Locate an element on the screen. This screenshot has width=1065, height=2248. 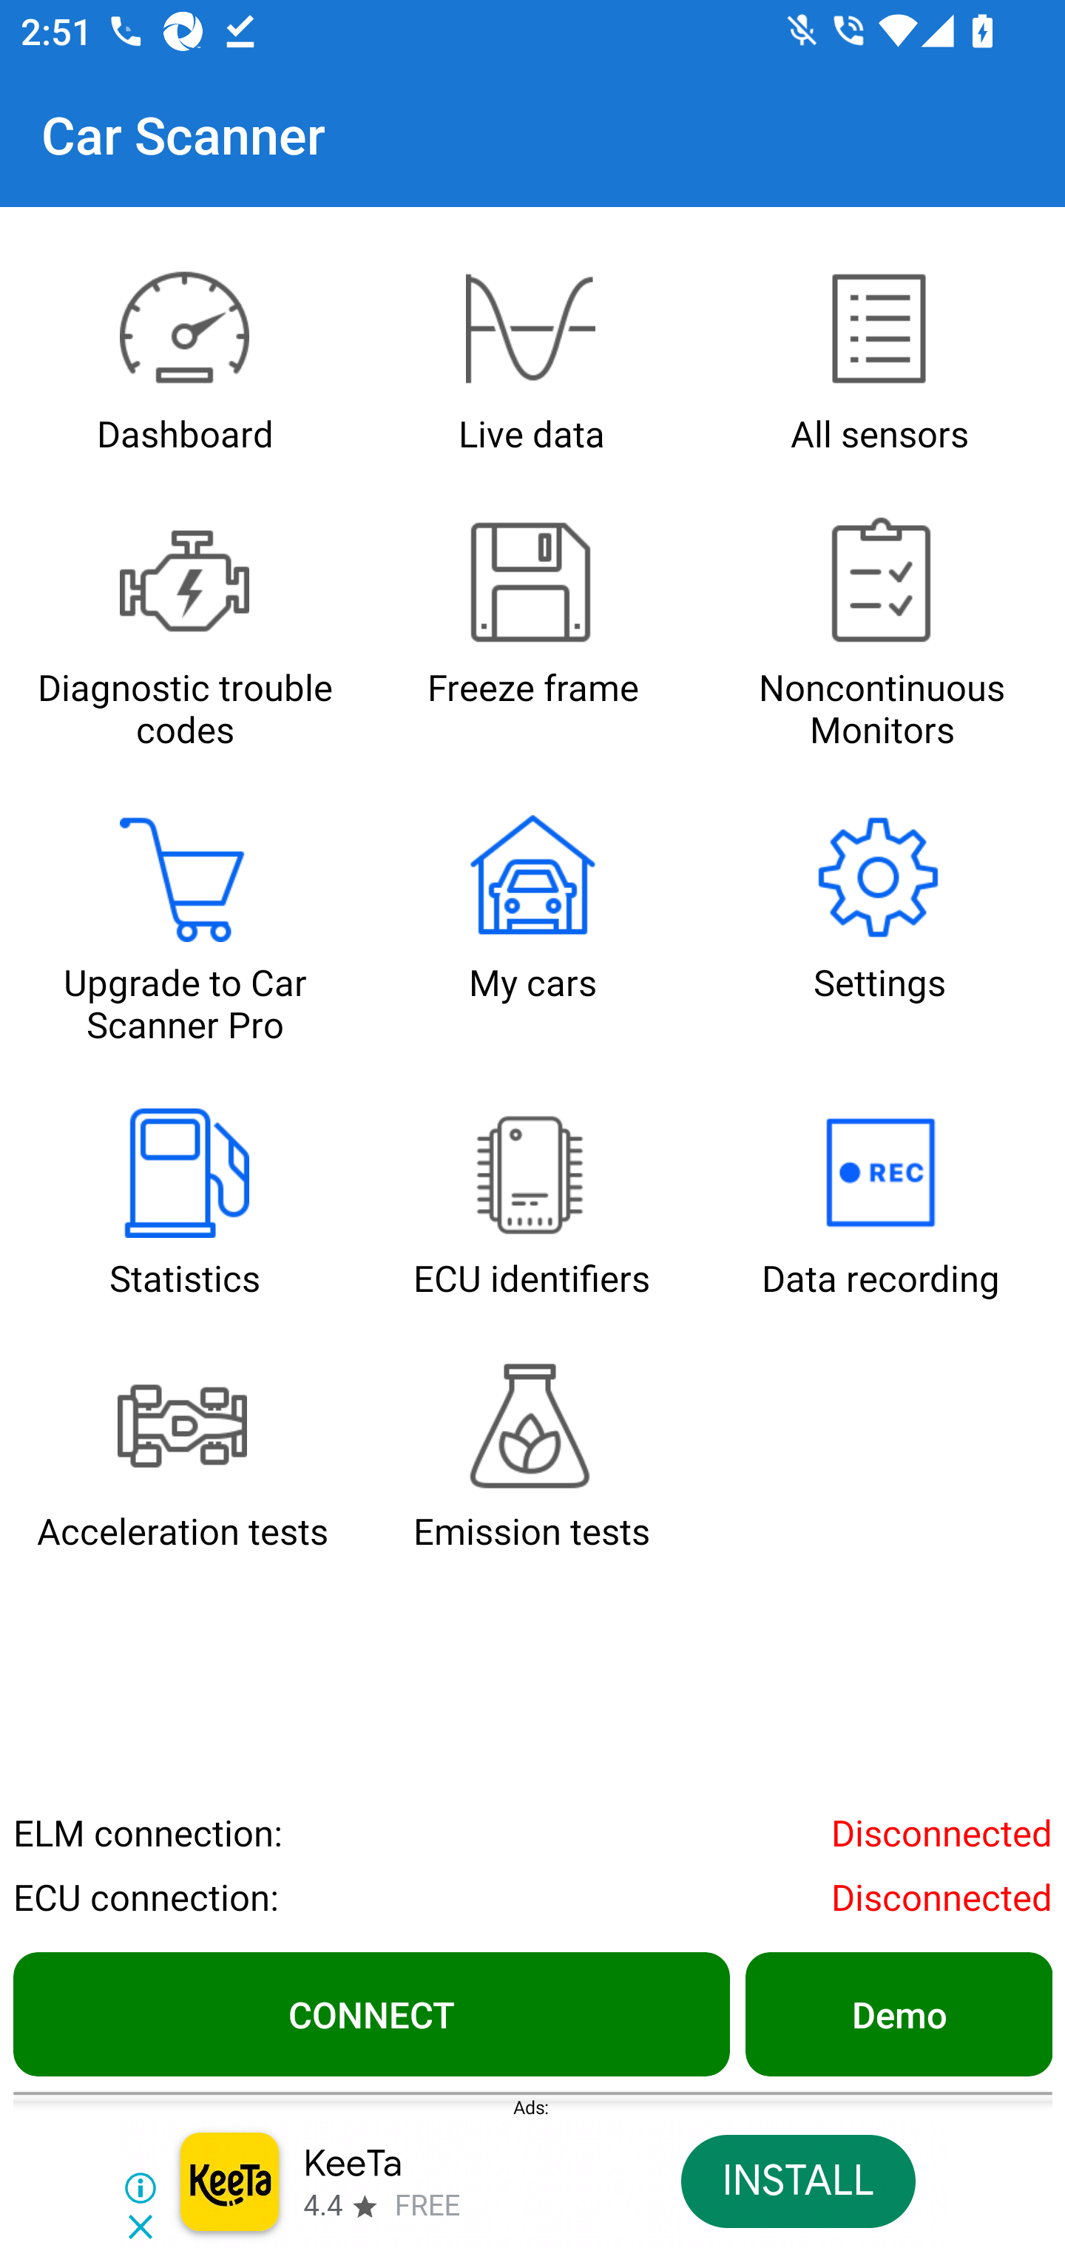
FREE is located at coordinates (427, 2207).